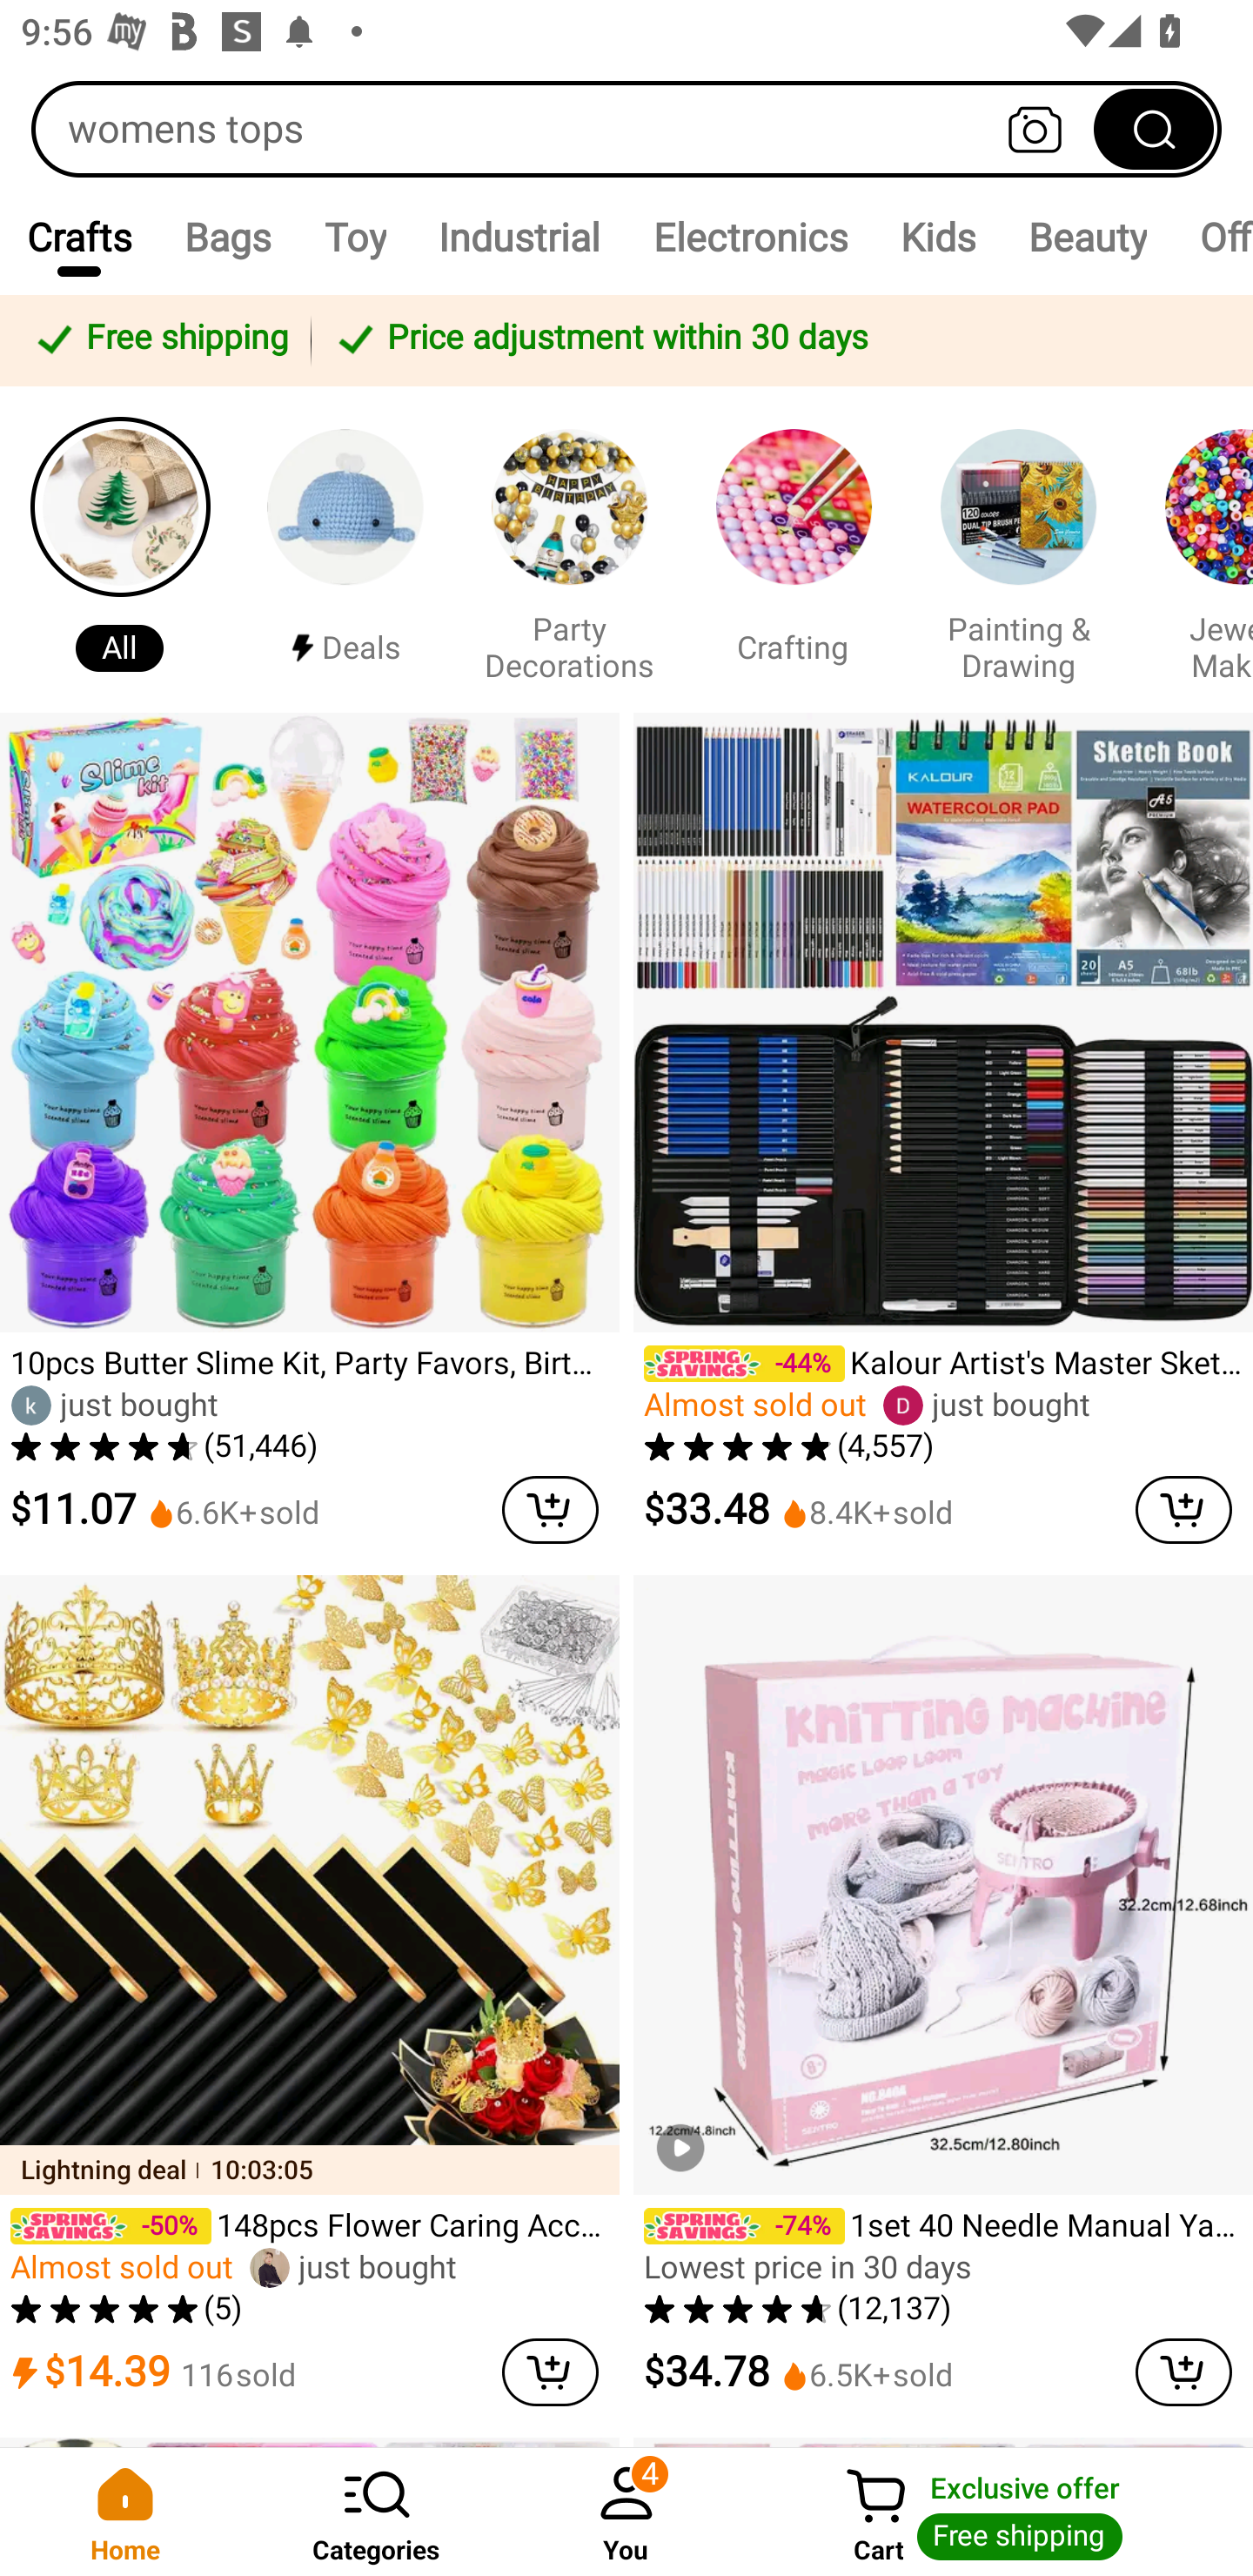 The width and height of the screenshot is (1253, 2576). What do you see at coordinates (569, 548) in the screenshot?
I see `Party Decorations` at bounding box center [569, 548].